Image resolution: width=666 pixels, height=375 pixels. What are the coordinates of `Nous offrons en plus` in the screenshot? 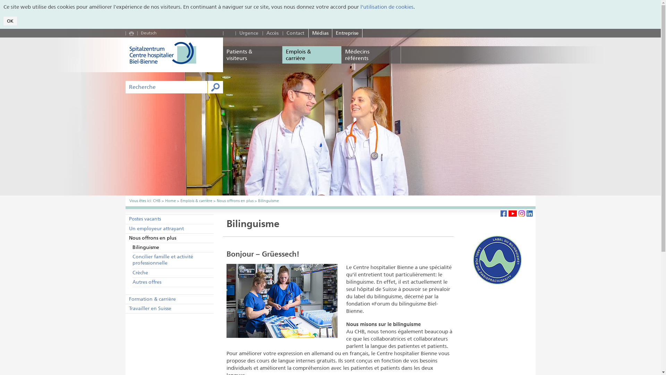 It's located at (235, 201).